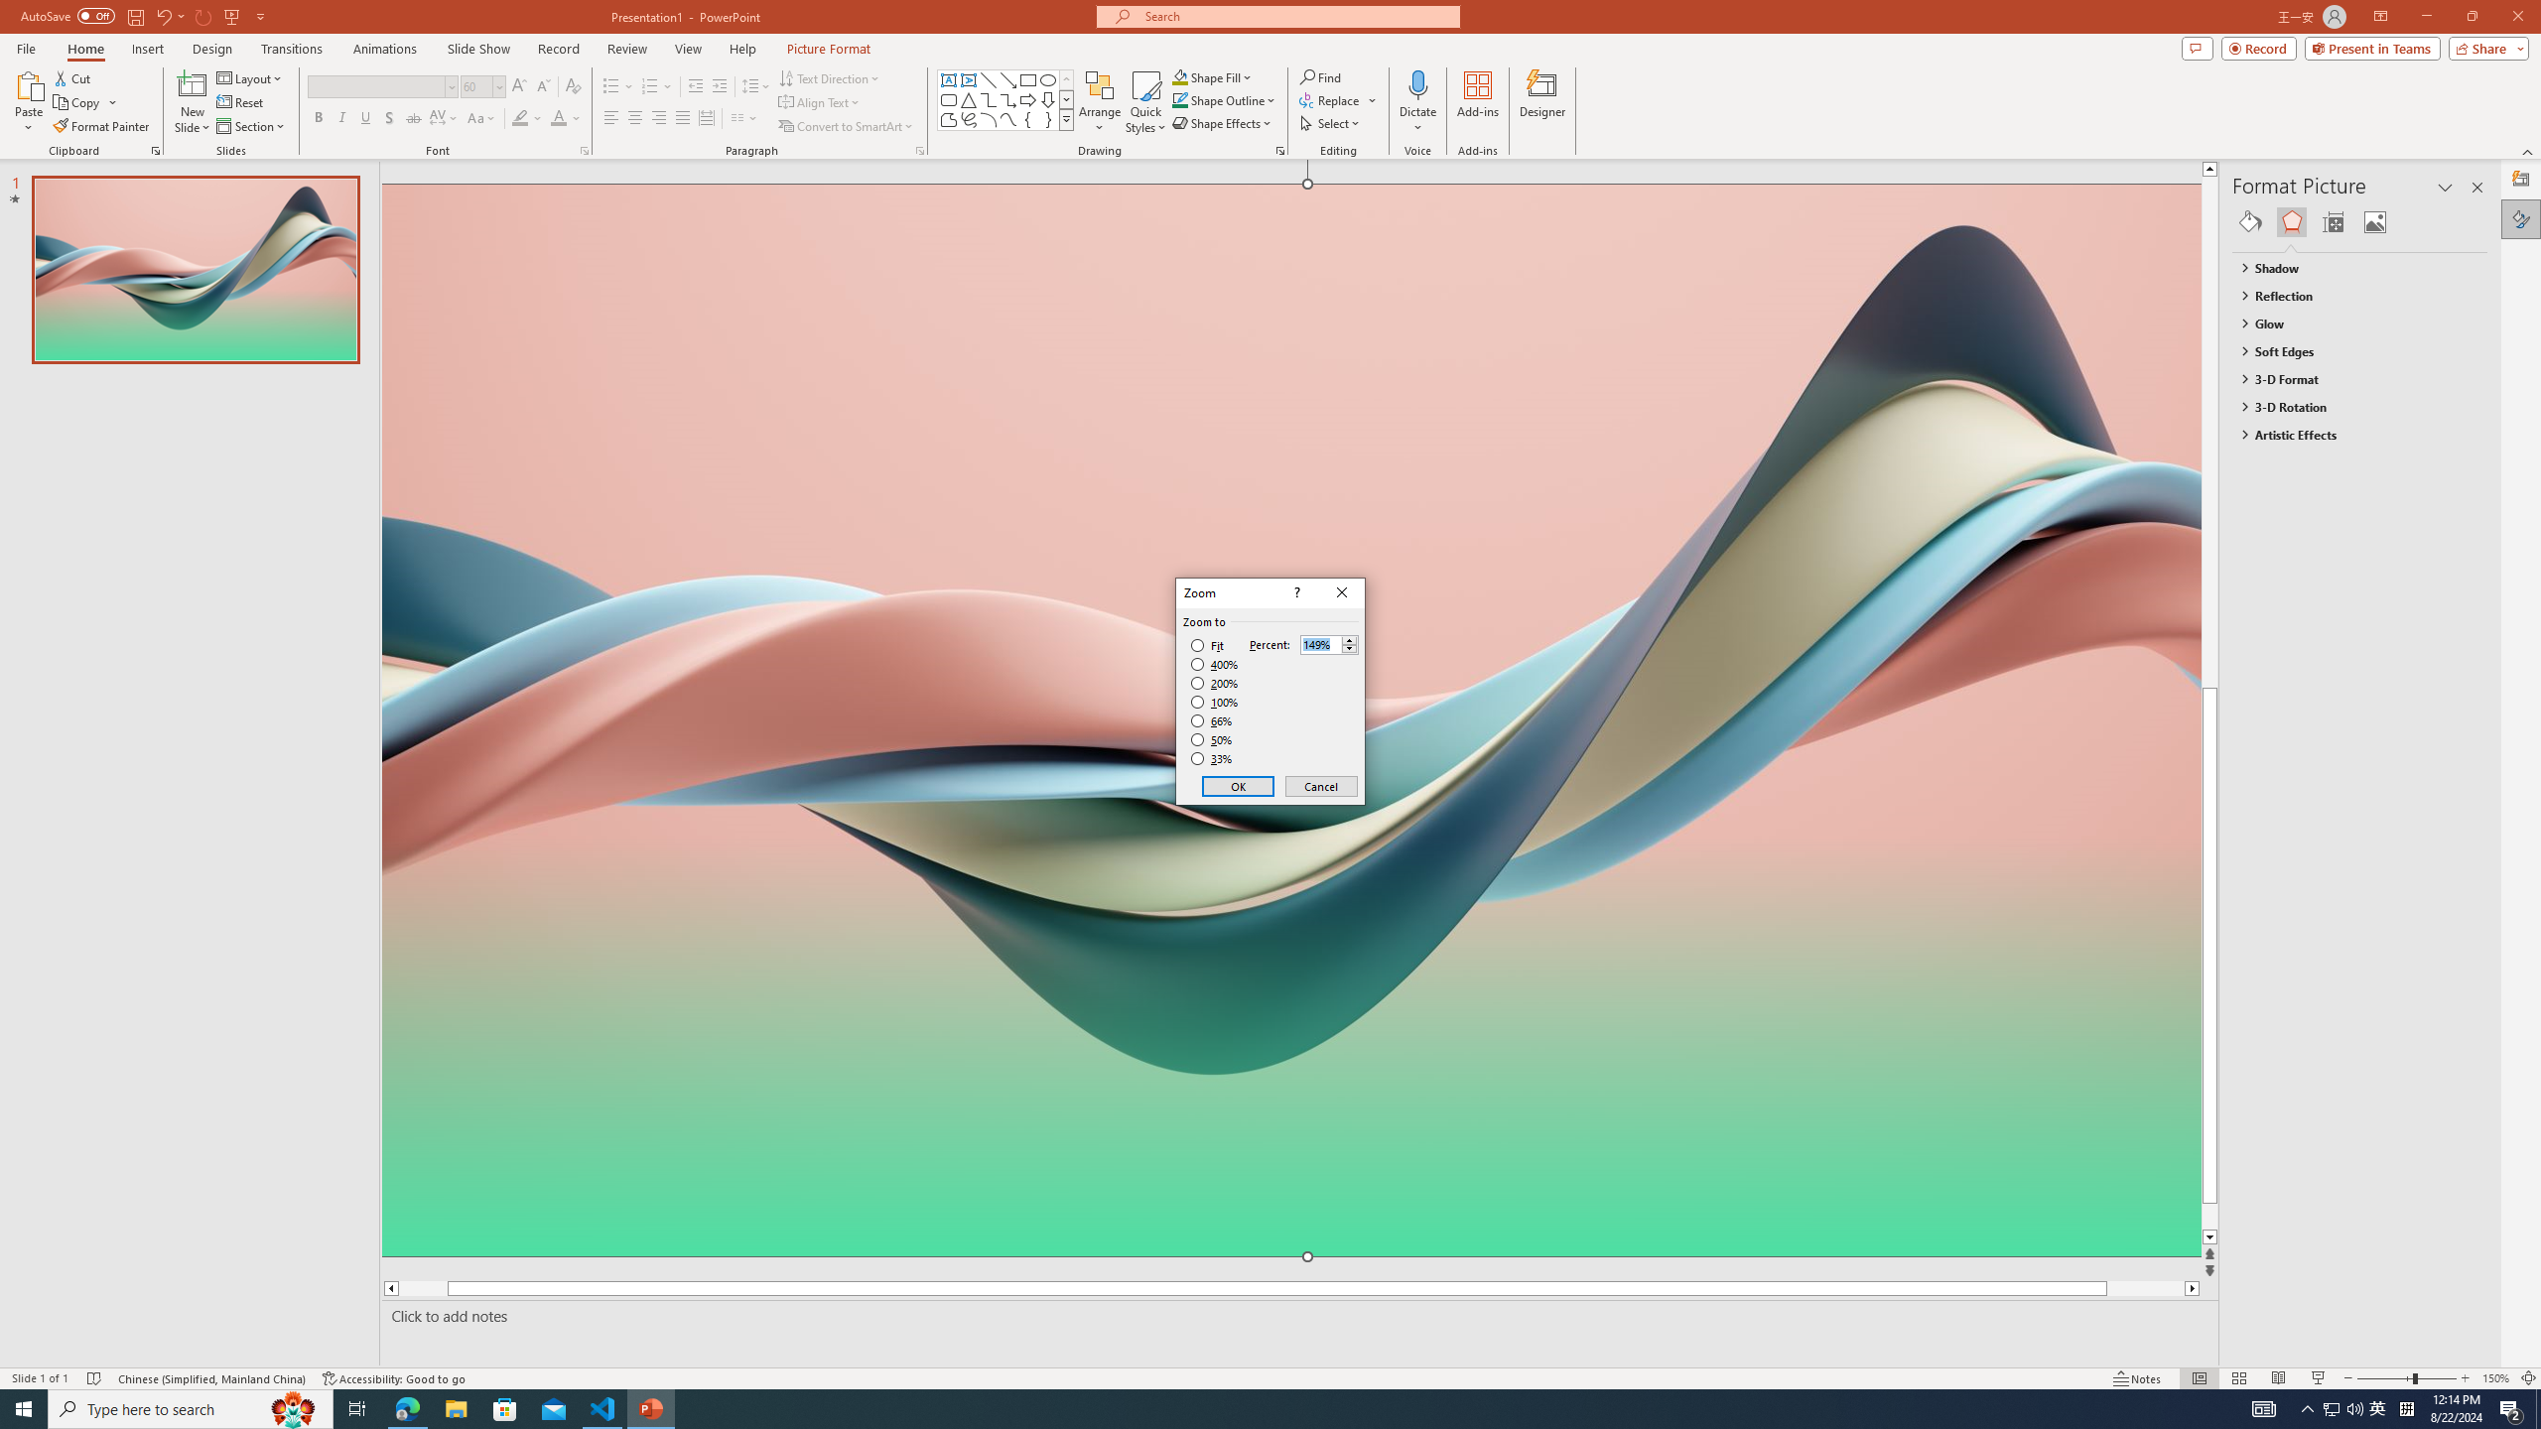 The image size is (2541, 1429). I want to click on Format Picture, so click(2521, 218).